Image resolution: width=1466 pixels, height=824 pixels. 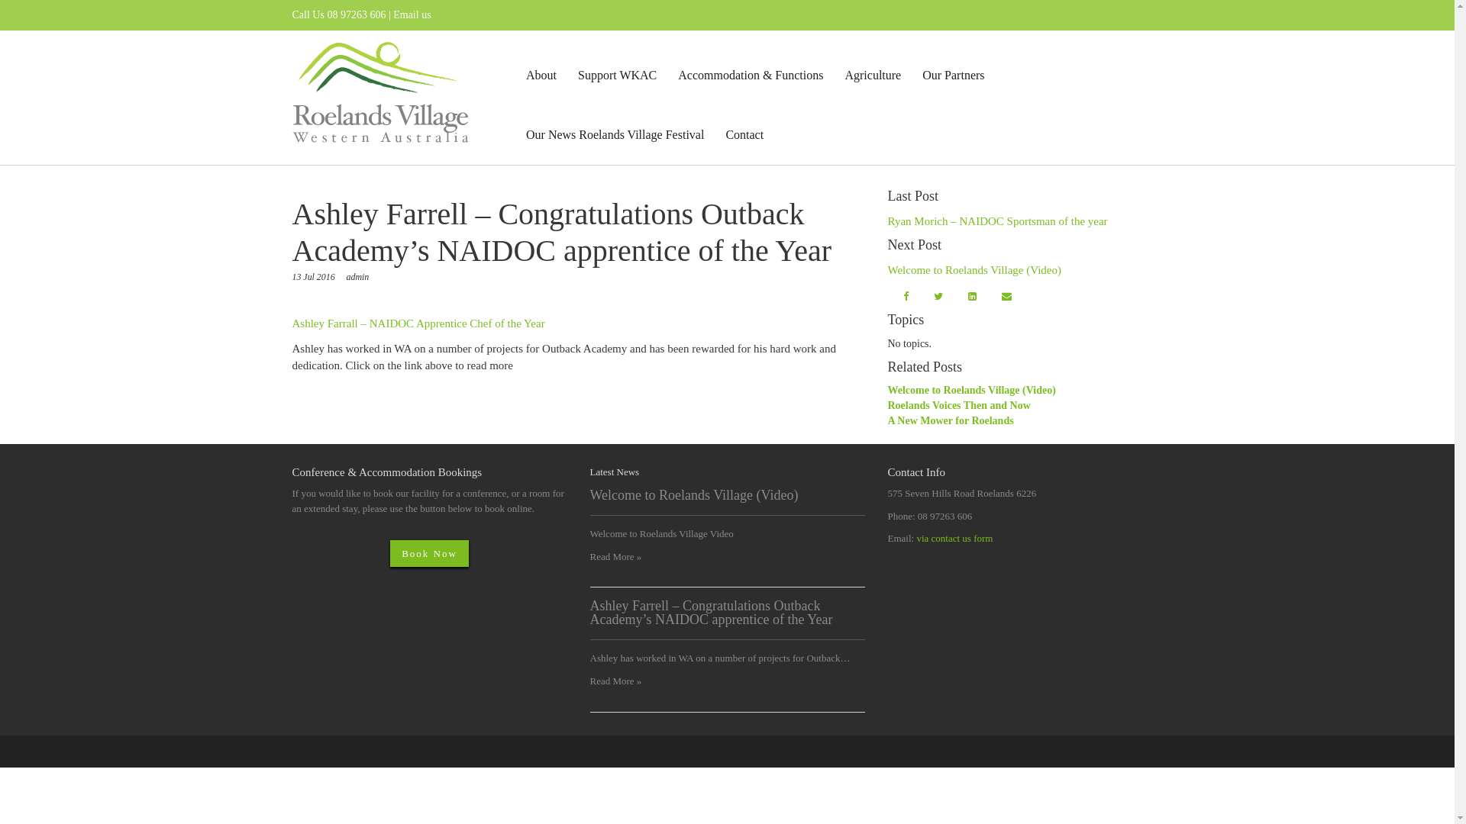 What do you see at coordinates (974, 270) in the screenshot?
I see `Welcome to Roelands Village (Video)` at bounding box center [974, 270].